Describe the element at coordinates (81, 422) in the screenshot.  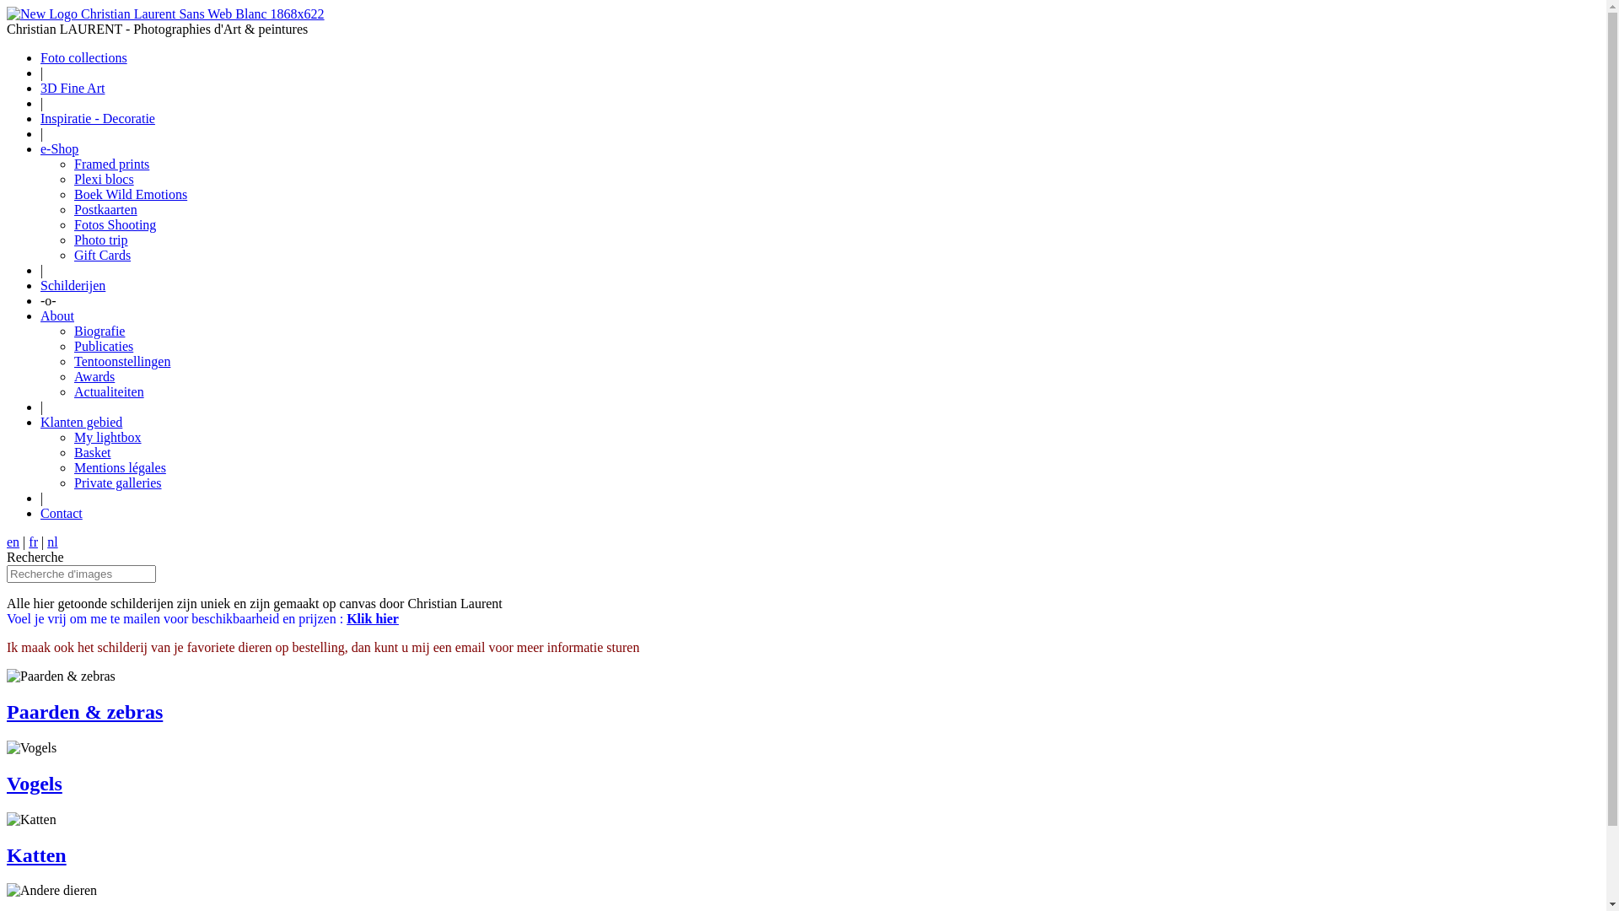
I see `Klanten gebied` at that location.